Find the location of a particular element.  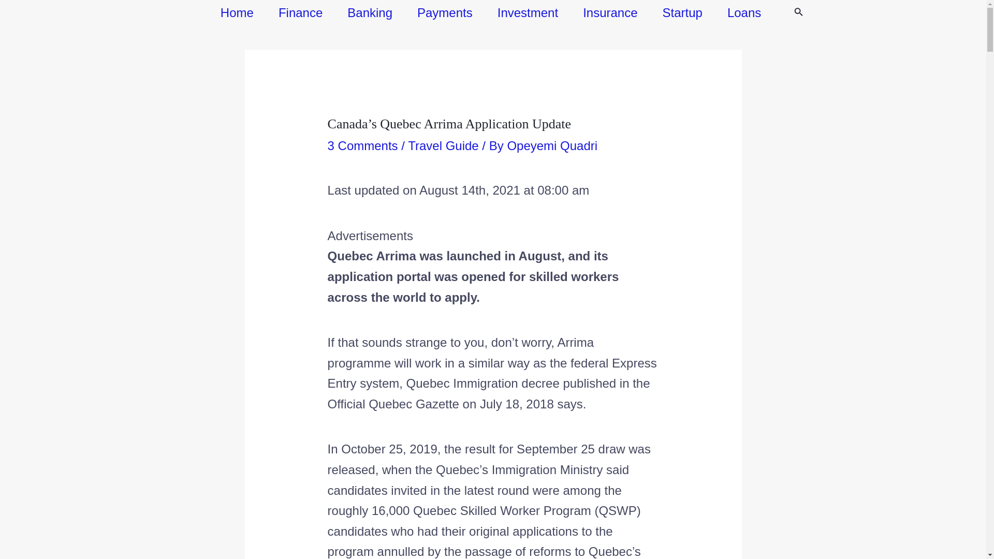

Opeyemi Quadri is located at coordinates (552, 145).